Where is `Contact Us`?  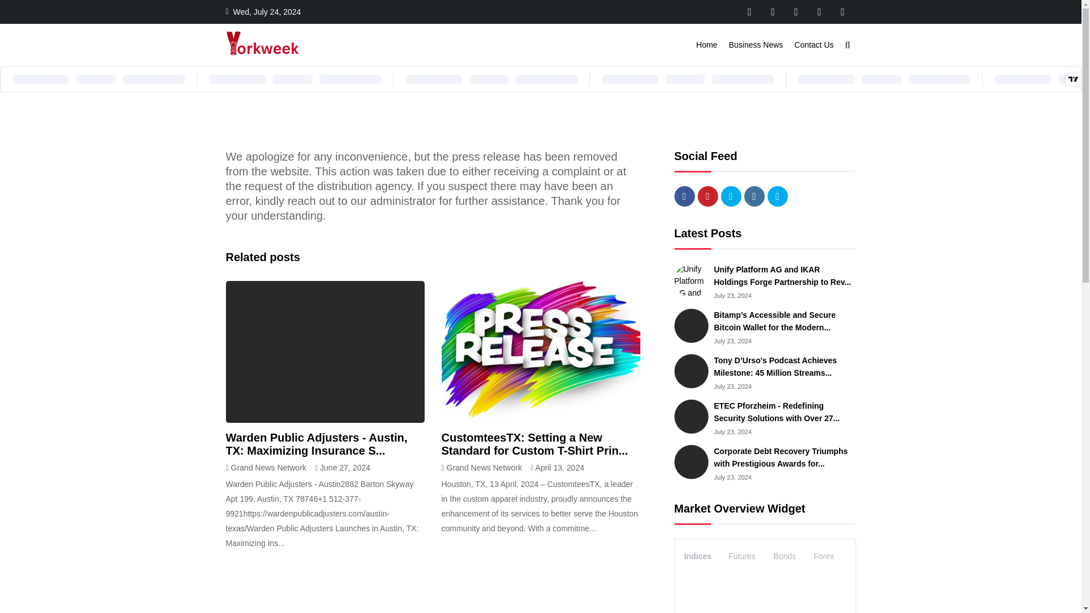
Contact Us is located at coordinates (814, 45).